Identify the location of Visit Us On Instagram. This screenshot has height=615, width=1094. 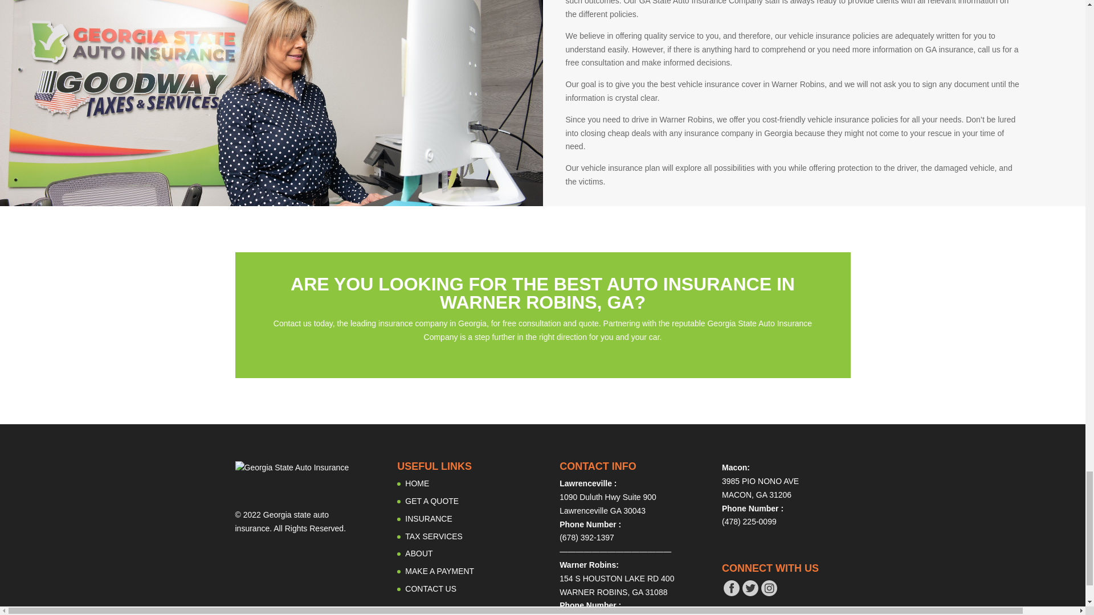
(768, 594).